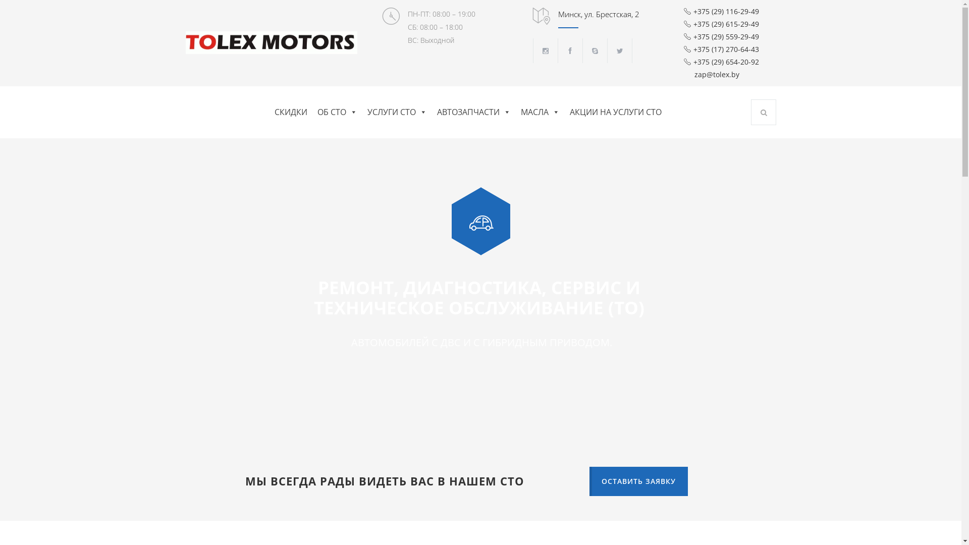 The image size is (969, 545). Describe the element at coordinates (722, 24) in the screenshot. I see `+375 (29) 615-29-49` at that location.